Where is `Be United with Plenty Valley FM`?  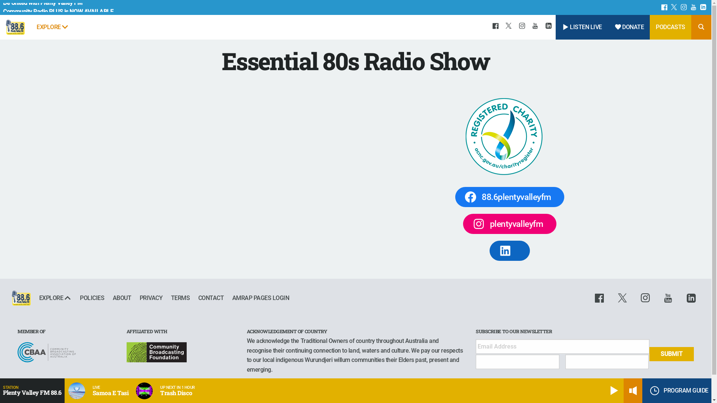 Be United with Plenty Valley FM is located at coordinates (60, 7).